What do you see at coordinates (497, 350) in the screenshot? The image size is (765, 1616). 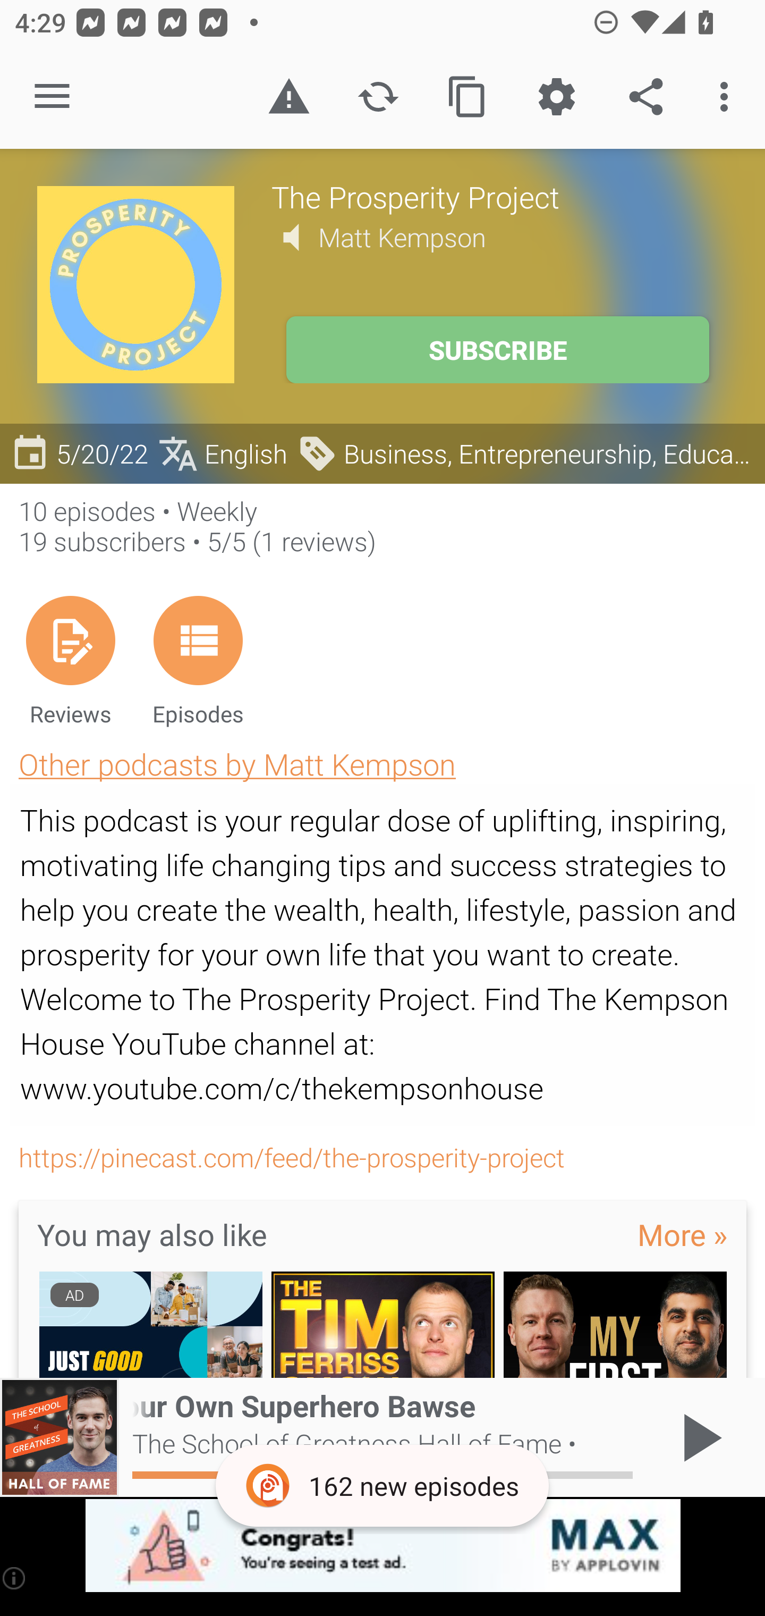 I see `SUBSCRIBE` at bounding box center [497, 350].